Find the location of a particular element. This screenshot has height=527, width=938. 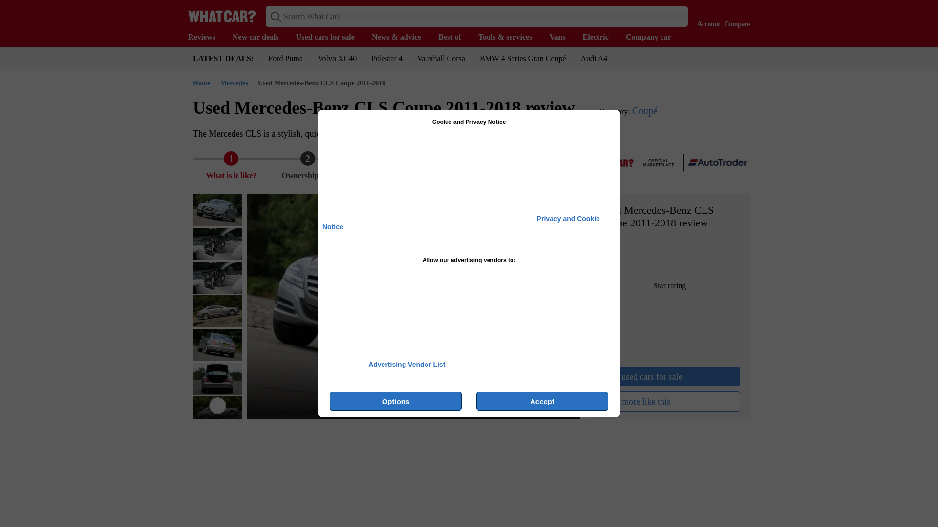

WhatCar? logo is located at coordinates (222, 16).